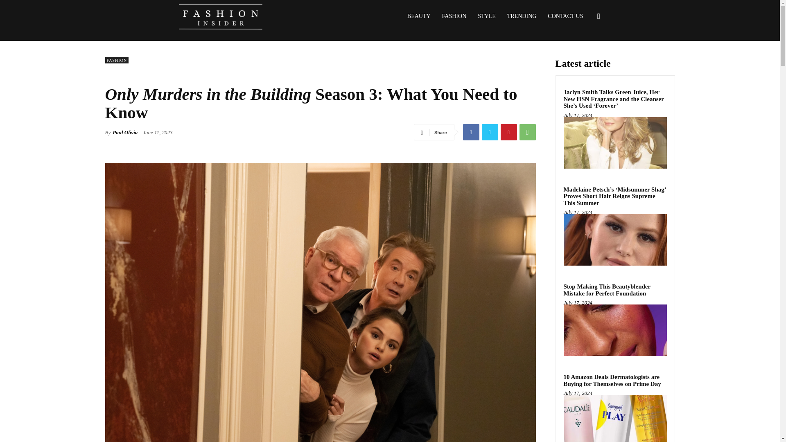 This screenshot has height=442, width=786. I want to click on Facebook, so click(471, 132).